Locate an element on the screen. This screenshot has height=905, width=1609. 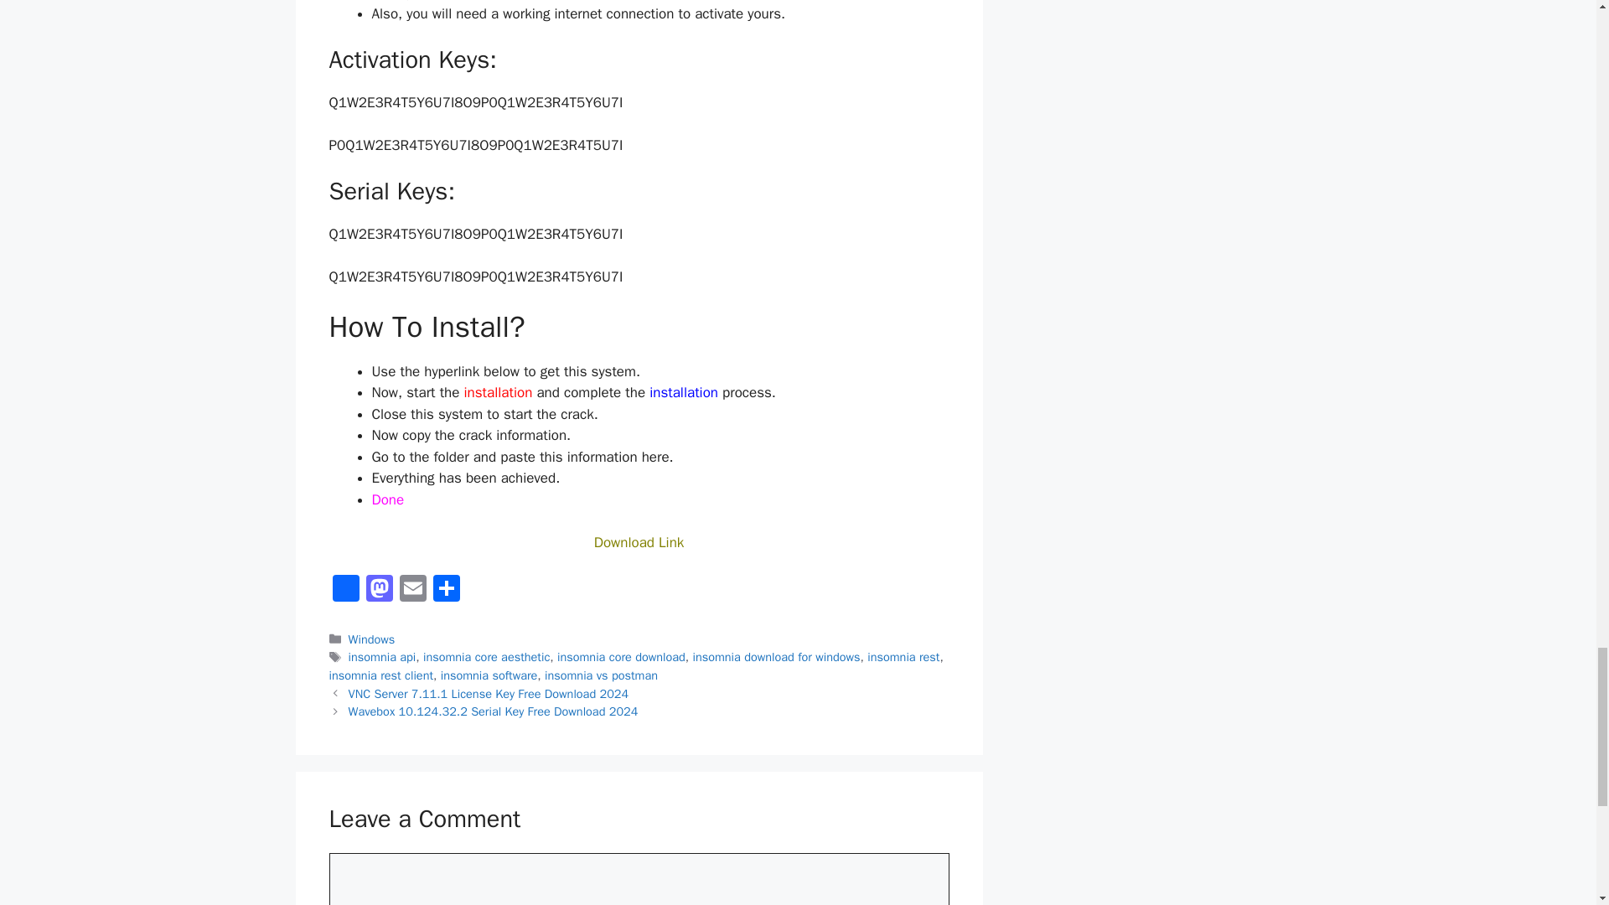
insomnia api is located at coordinates (382, 657).